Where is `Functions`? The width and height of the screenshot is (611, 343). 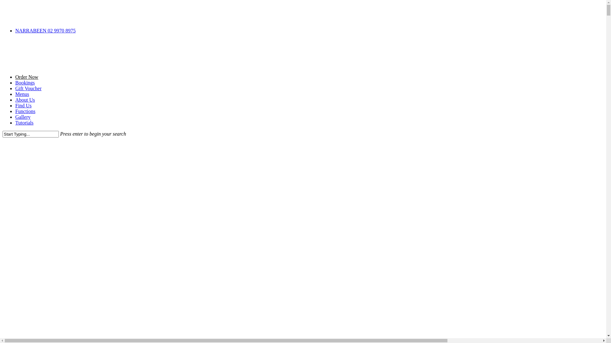 Functions is located at coordinates (25, 111).